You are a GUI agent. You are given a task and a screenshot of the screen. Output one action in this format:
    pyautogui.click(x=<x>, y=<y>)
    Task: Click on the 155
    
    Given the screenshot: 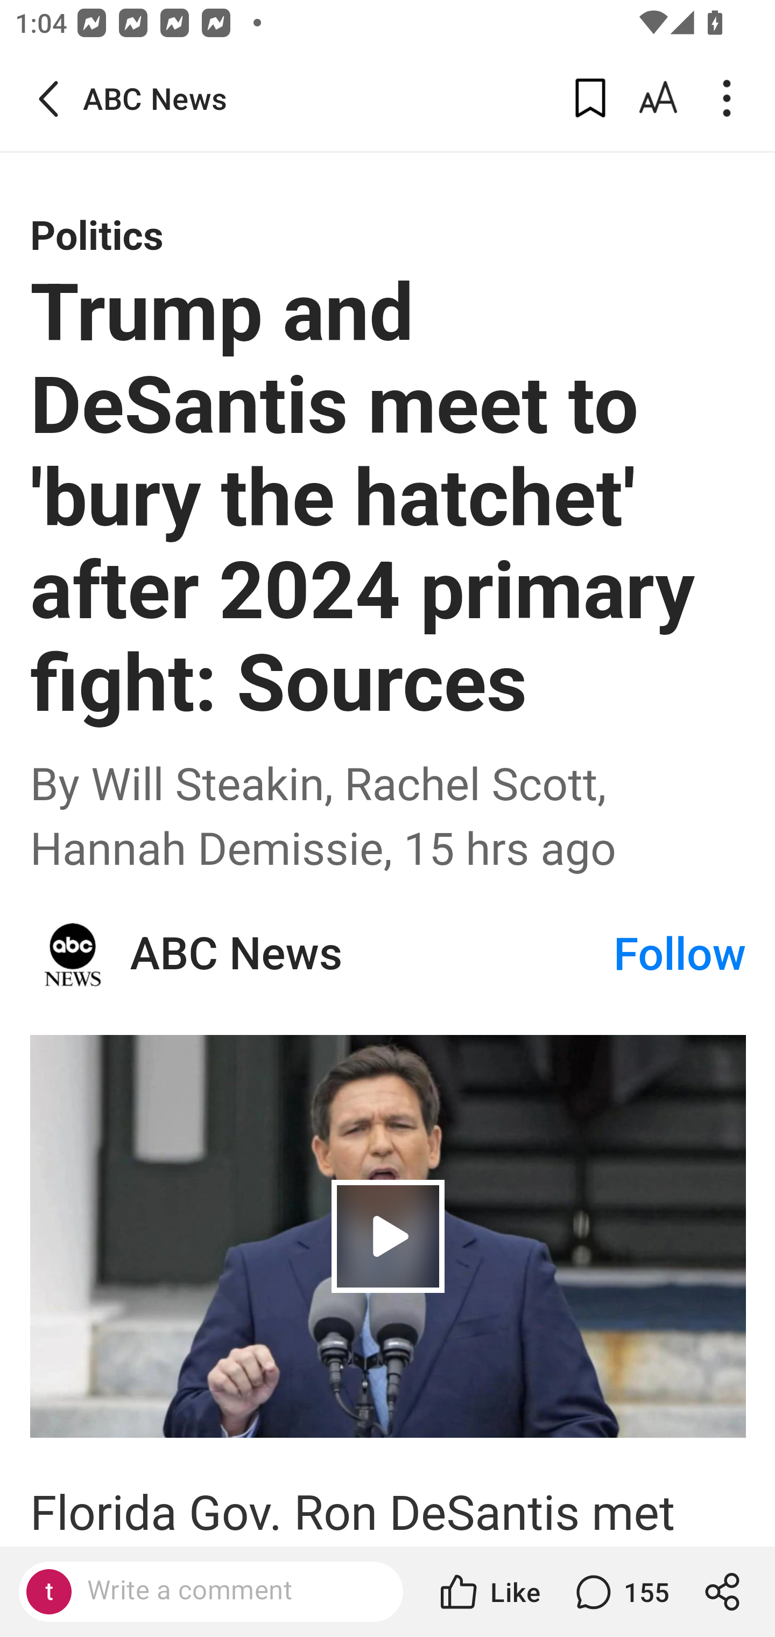 What is the action you would take?
    pyautogui.click(x=620, y=1592)
    